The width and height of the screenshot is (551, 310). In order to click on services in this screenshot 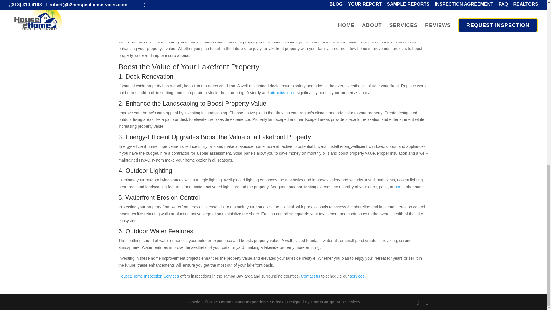, I will do `click(357, 276)`.